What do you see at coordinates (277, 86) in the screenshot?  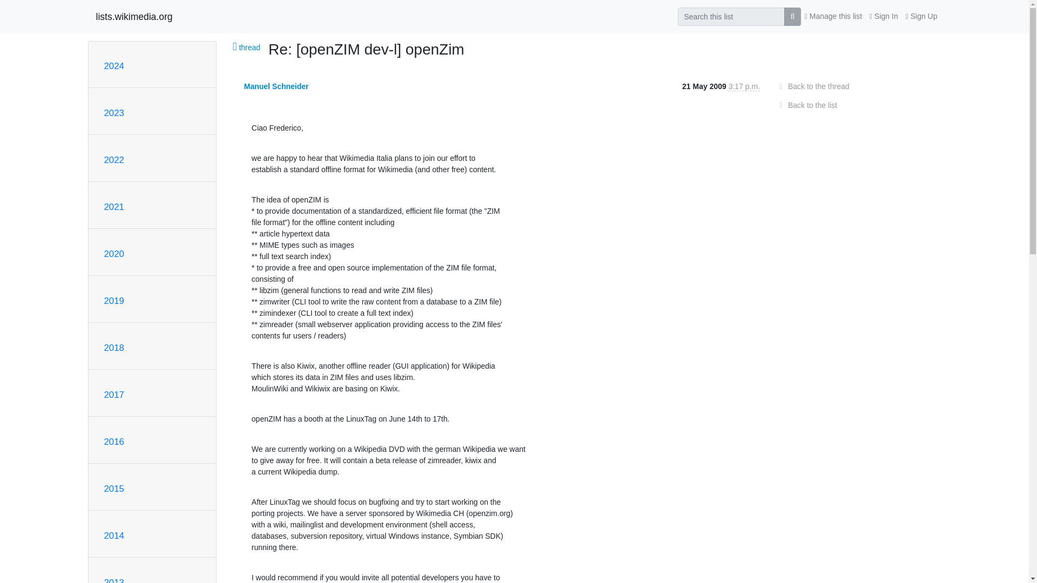 I see `See the profile for Manuel Schneider` at bounding box center [277, 86].